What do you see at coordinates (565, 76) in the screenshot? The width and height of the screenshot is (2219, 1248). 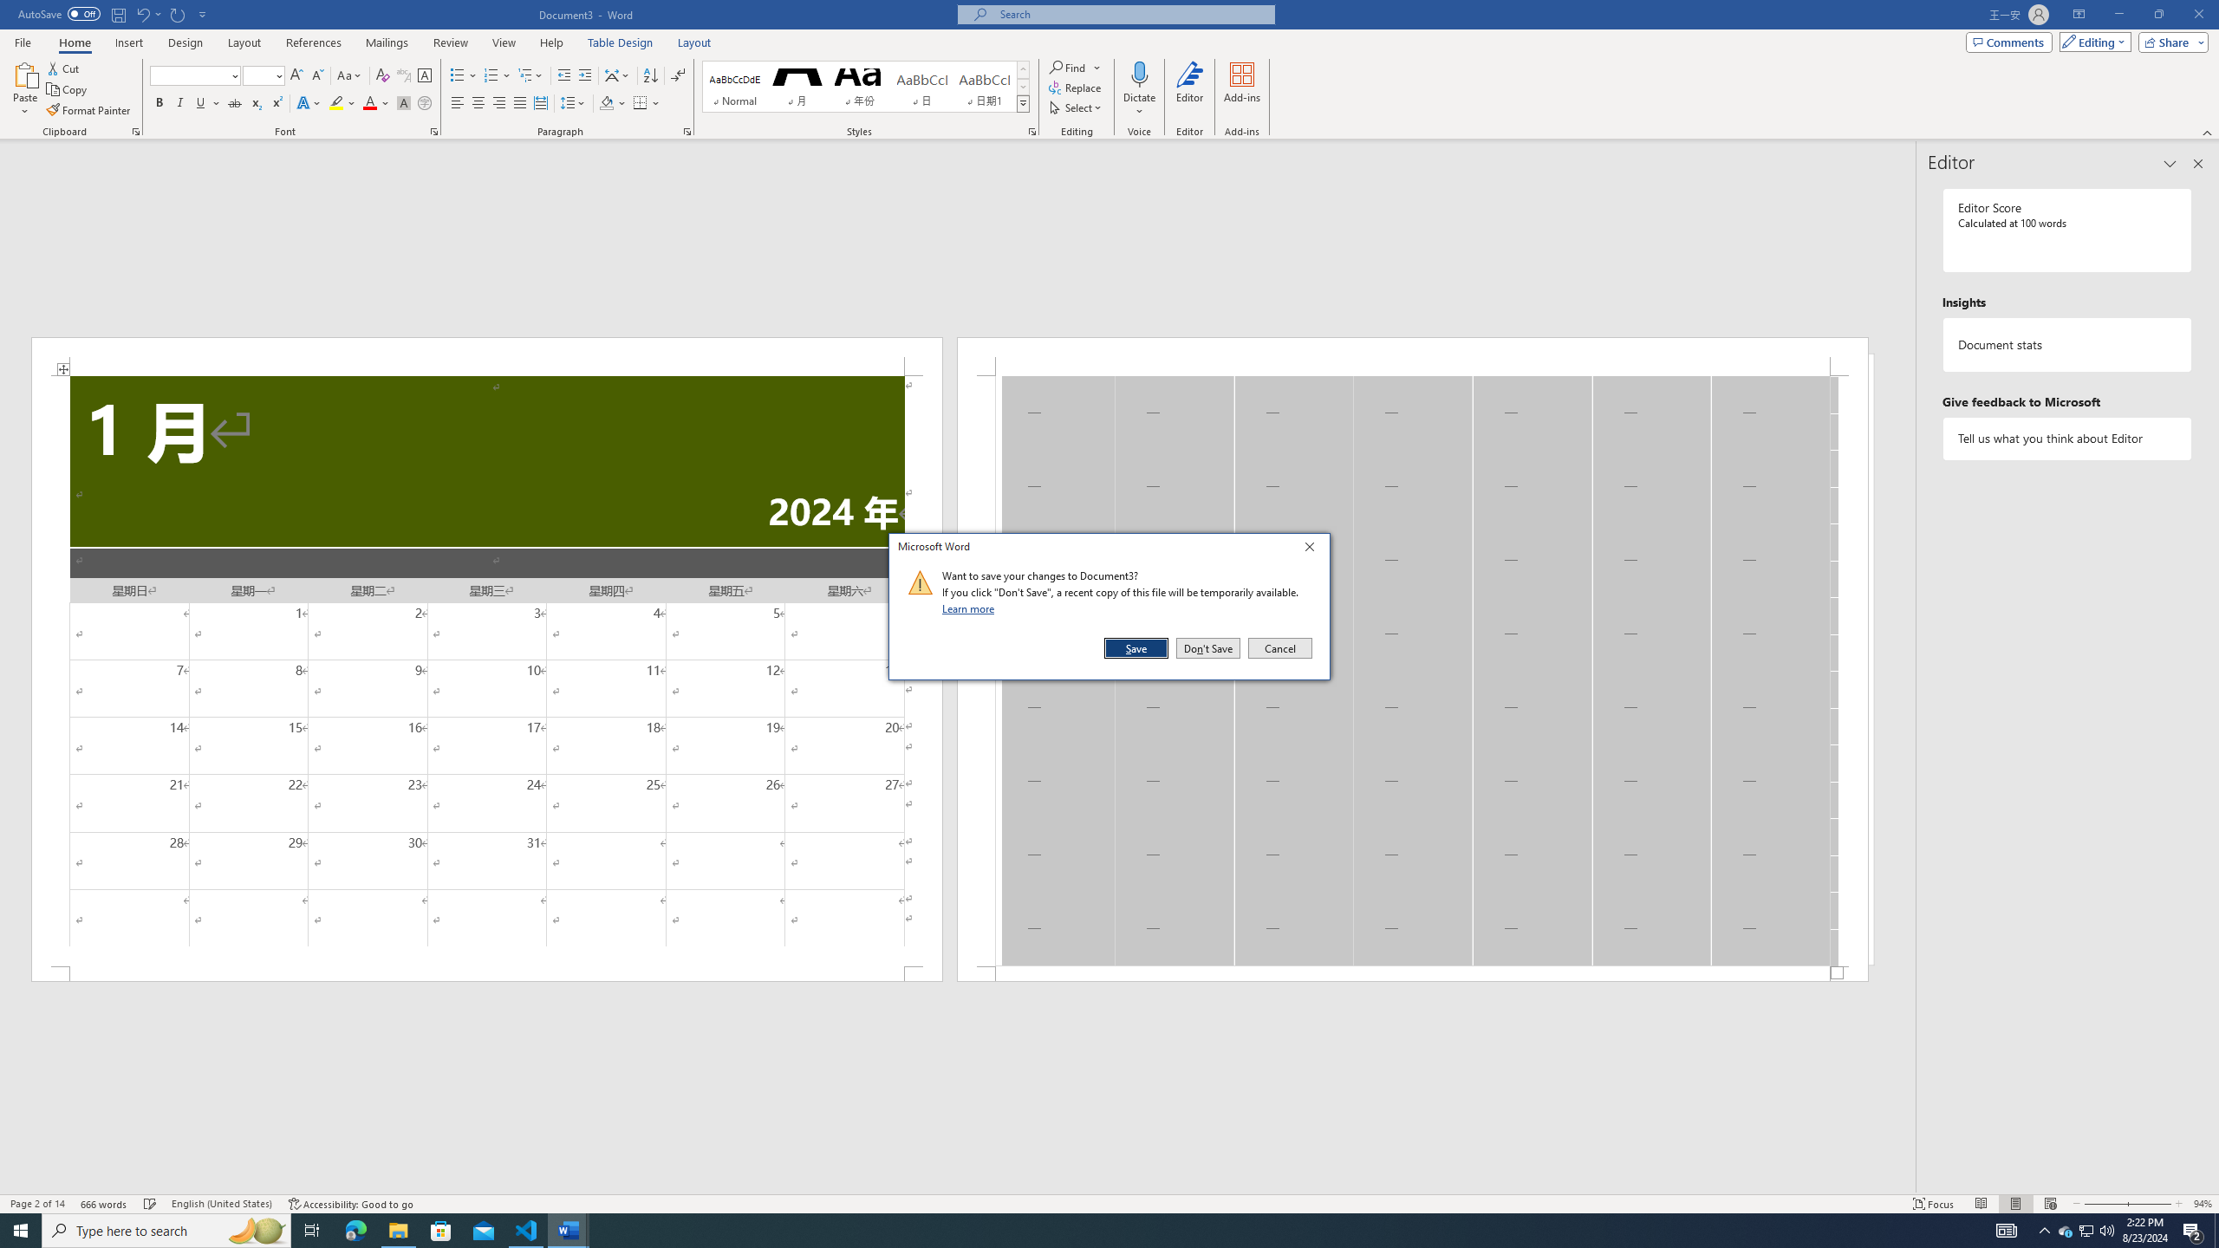 I see `Decrease Indent` at bounding box center [565, 76].